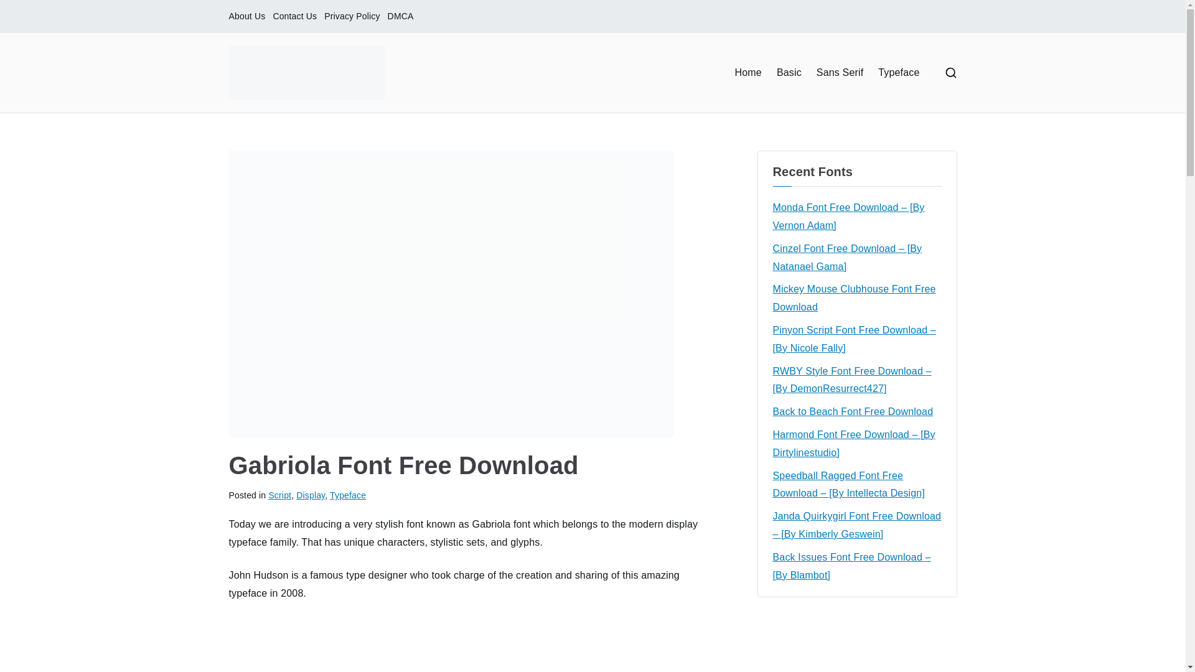 This screenshot has width=1195, height=672. Describe the element at coordinates (899, 72) in the screenshot. I see `Typeface` at that location.